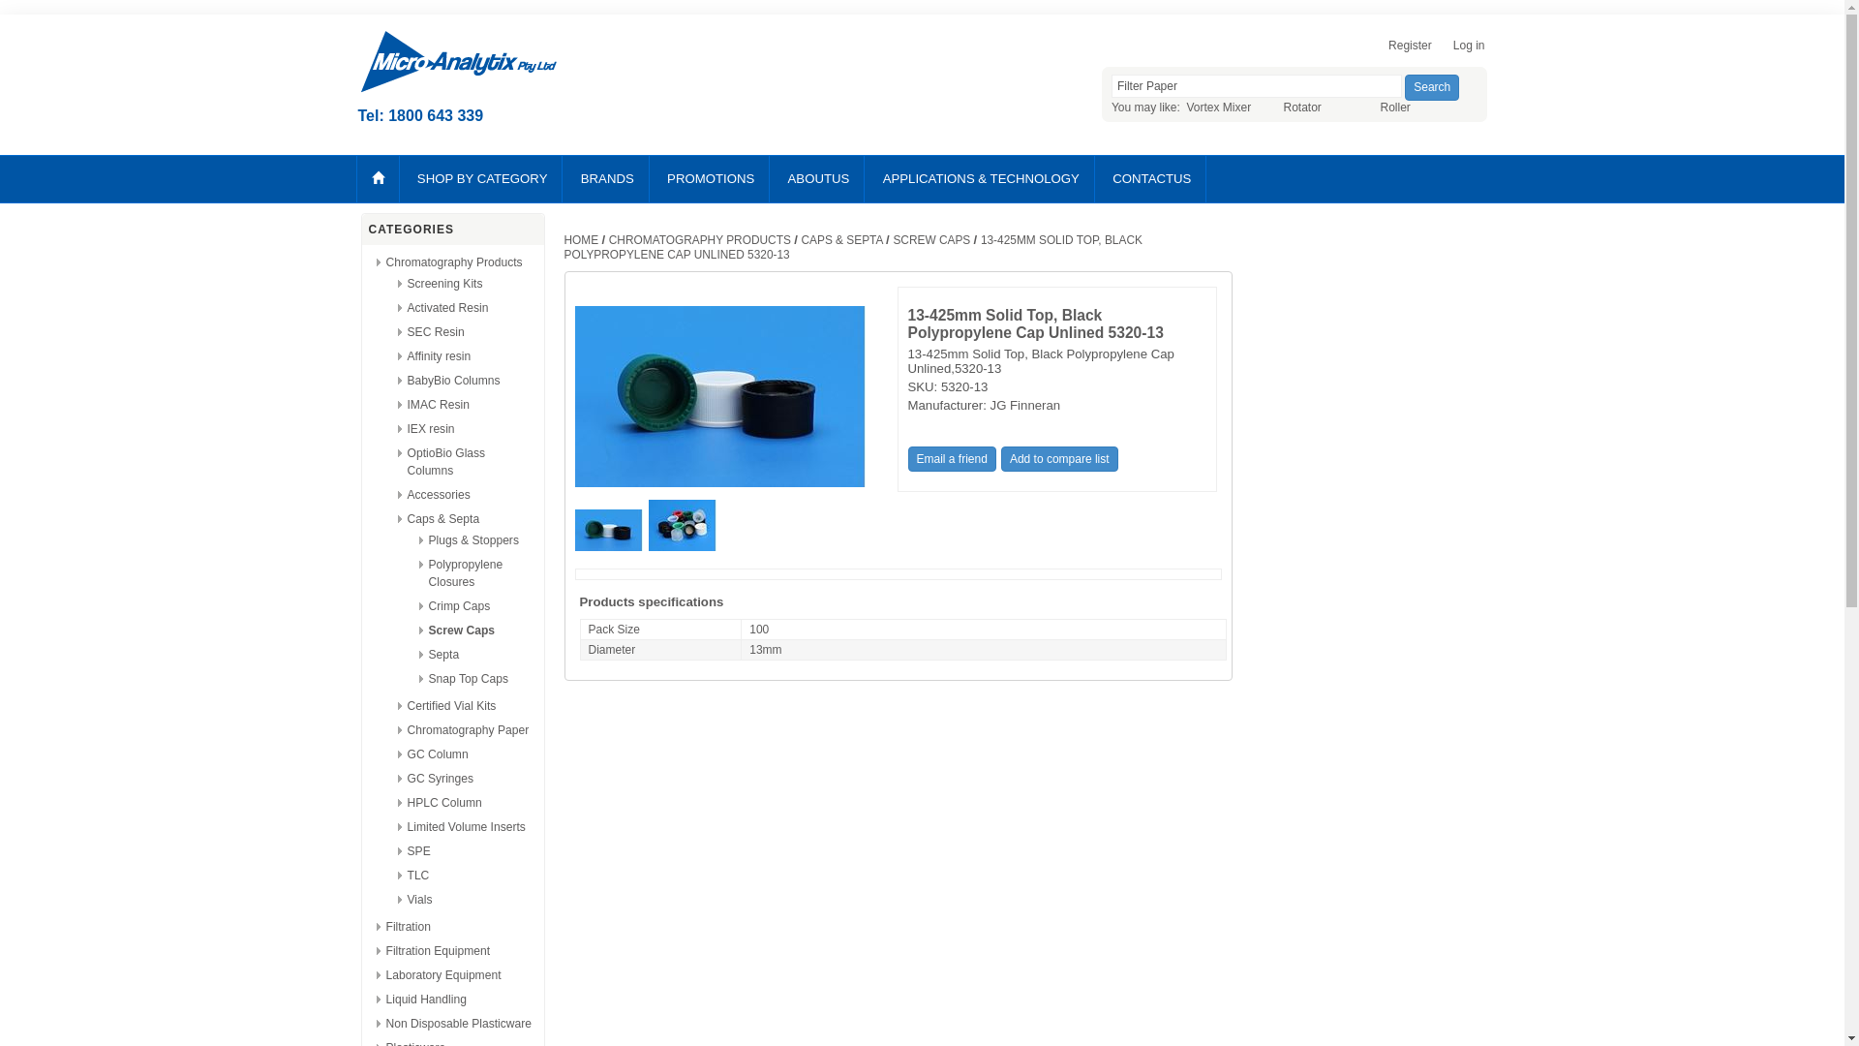  What do you see at coordinates (819, 179) in the screenshot?
I see `ABOUTUS` at bounding box center [819, 179].